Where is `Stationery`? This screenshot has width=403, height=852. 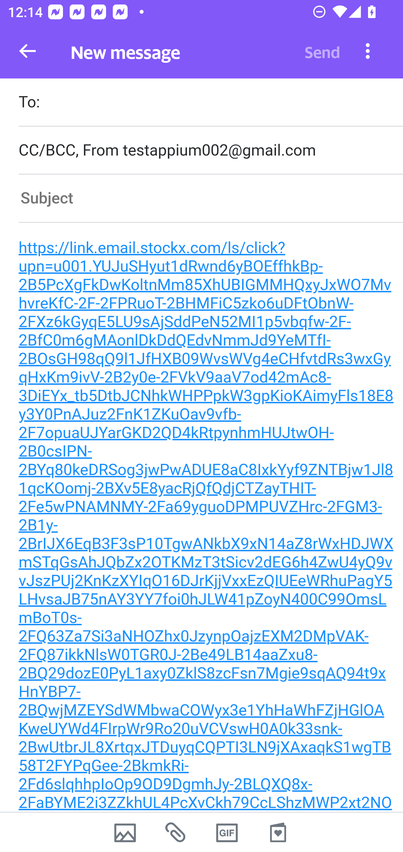 Stationery is located at coordinates (278, 832).